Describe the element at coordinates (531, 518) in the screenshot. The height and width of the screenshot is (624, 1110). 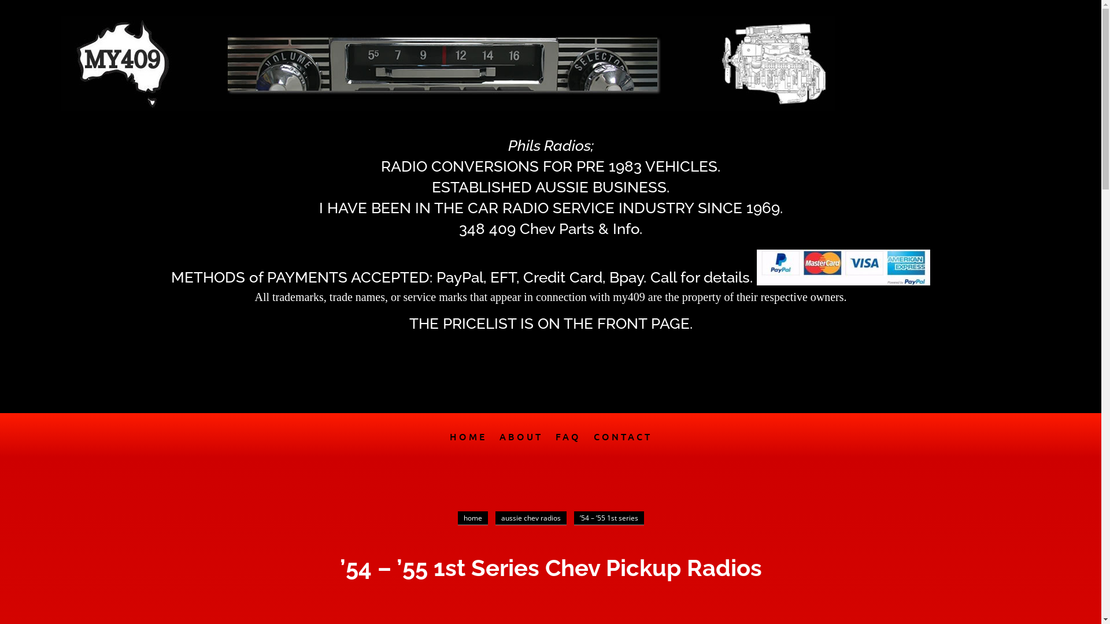
I see `aussie chev radios` at that location.